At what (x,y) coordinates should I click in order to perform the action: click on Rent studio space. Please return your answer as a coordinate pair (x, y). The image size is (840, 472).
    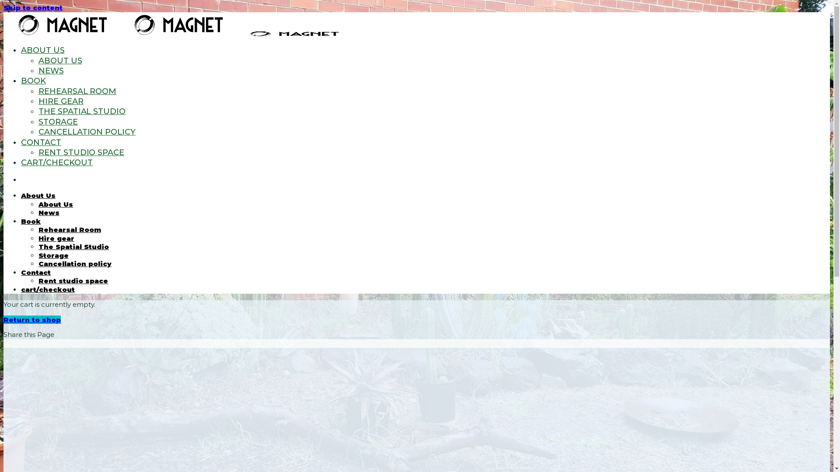
    Looking at the image, I should click on (73, 281).